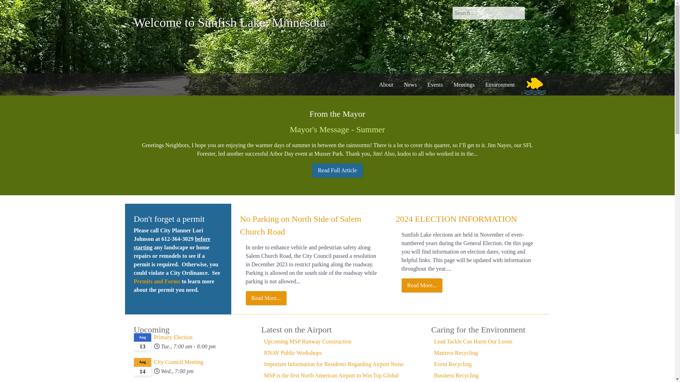 The image size is (680, 382). I want to click on Business Recycling, so click(456, 376).